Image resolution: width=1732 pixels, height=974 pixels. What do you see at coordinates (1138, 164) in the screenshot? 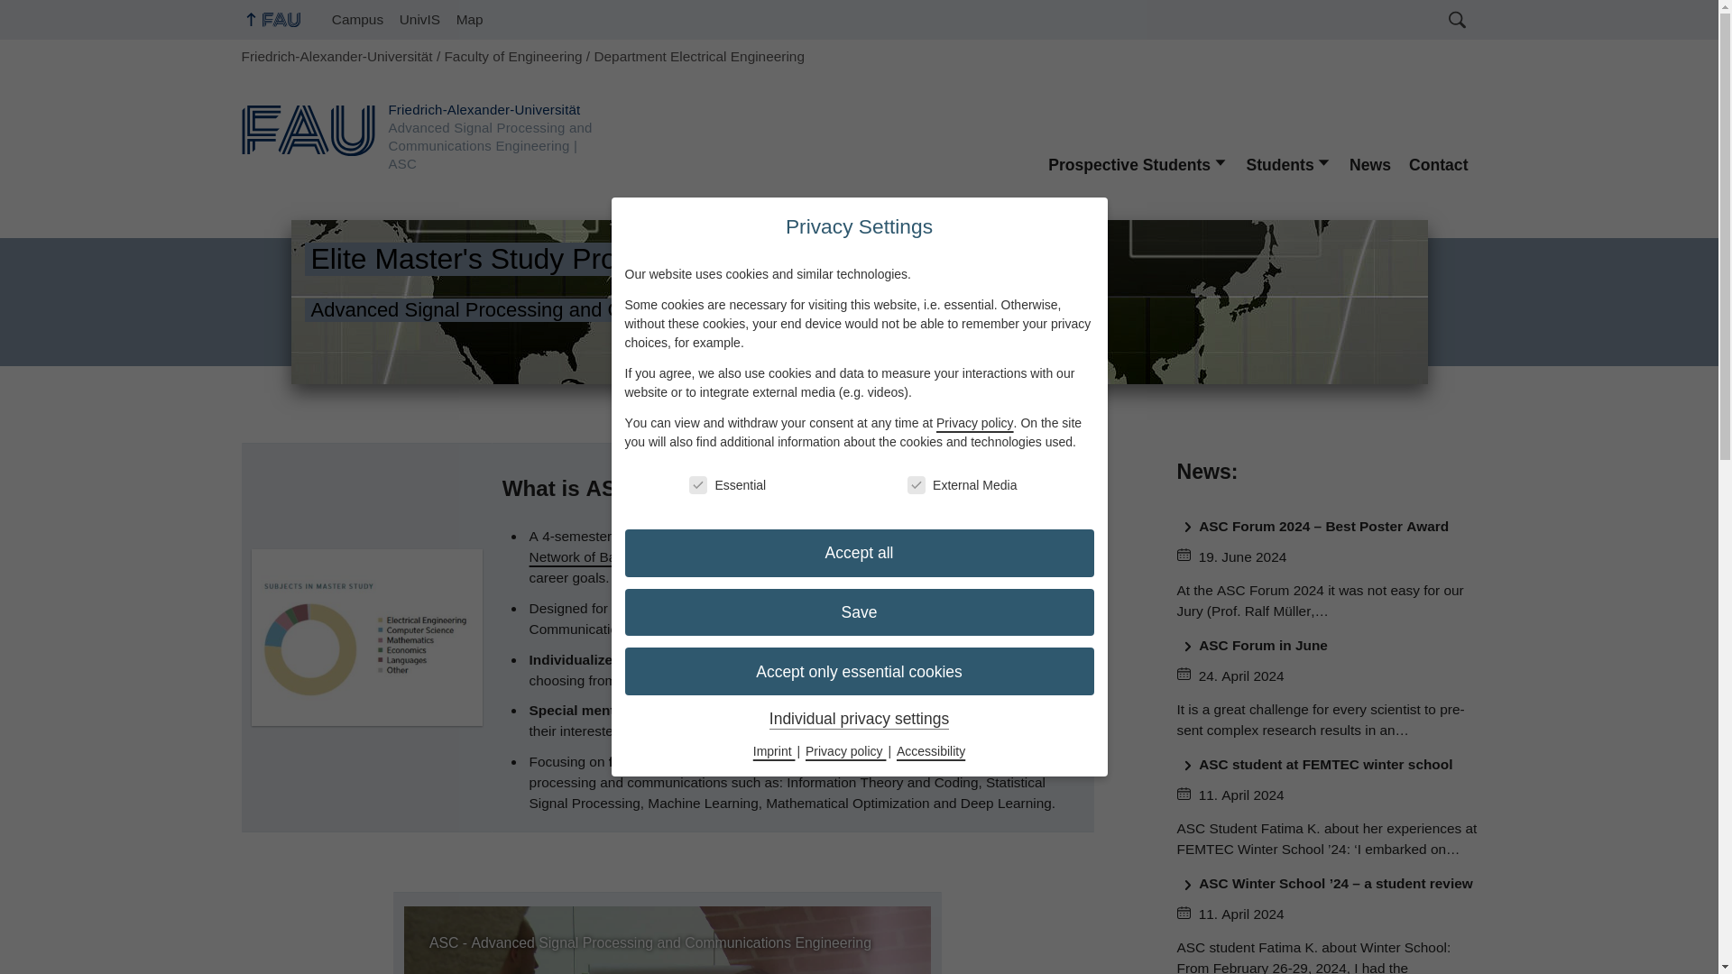
I see `Prospective Students` at bounding box center [1138, 164].